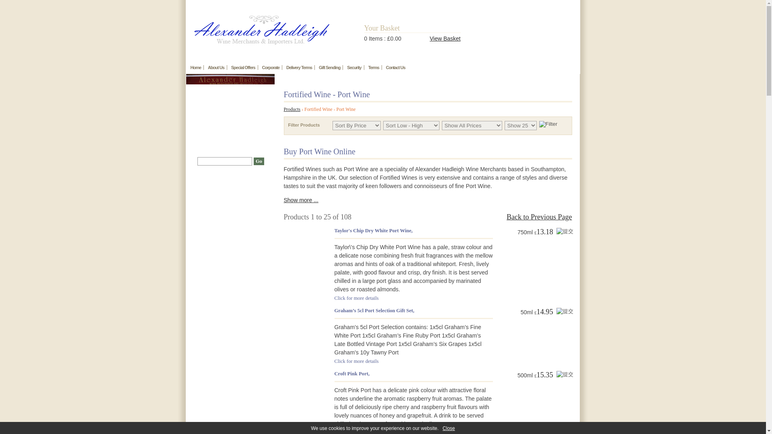 This screenshot has height=434, width=772. I want to click on View Basket, so click(446, 38).